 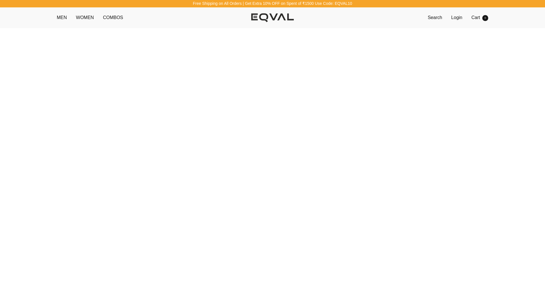 I want to click on MEN, so click(x=113, y=17).